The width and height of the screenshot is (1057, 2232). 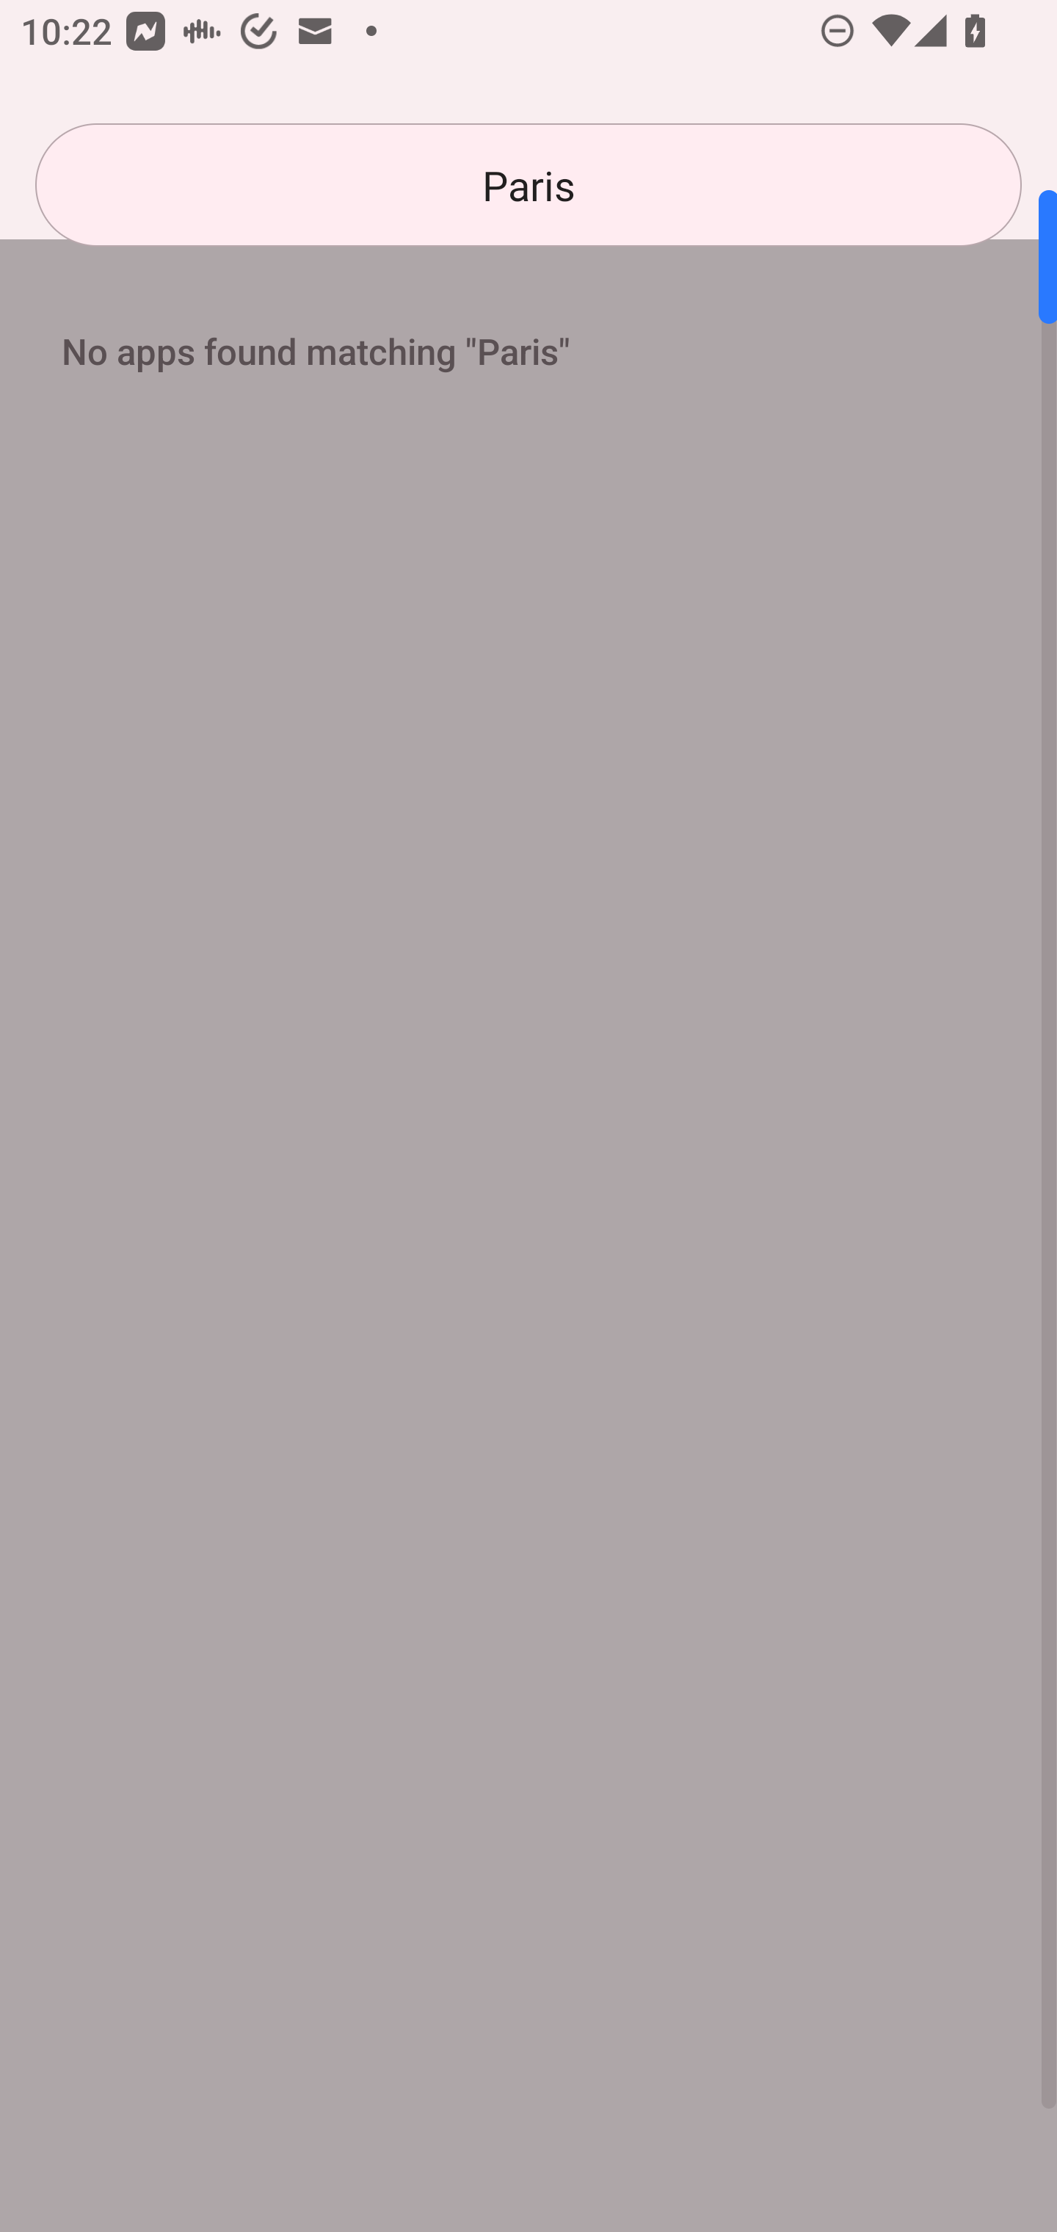 I want to click on Paris, so click(x=528, y=185).